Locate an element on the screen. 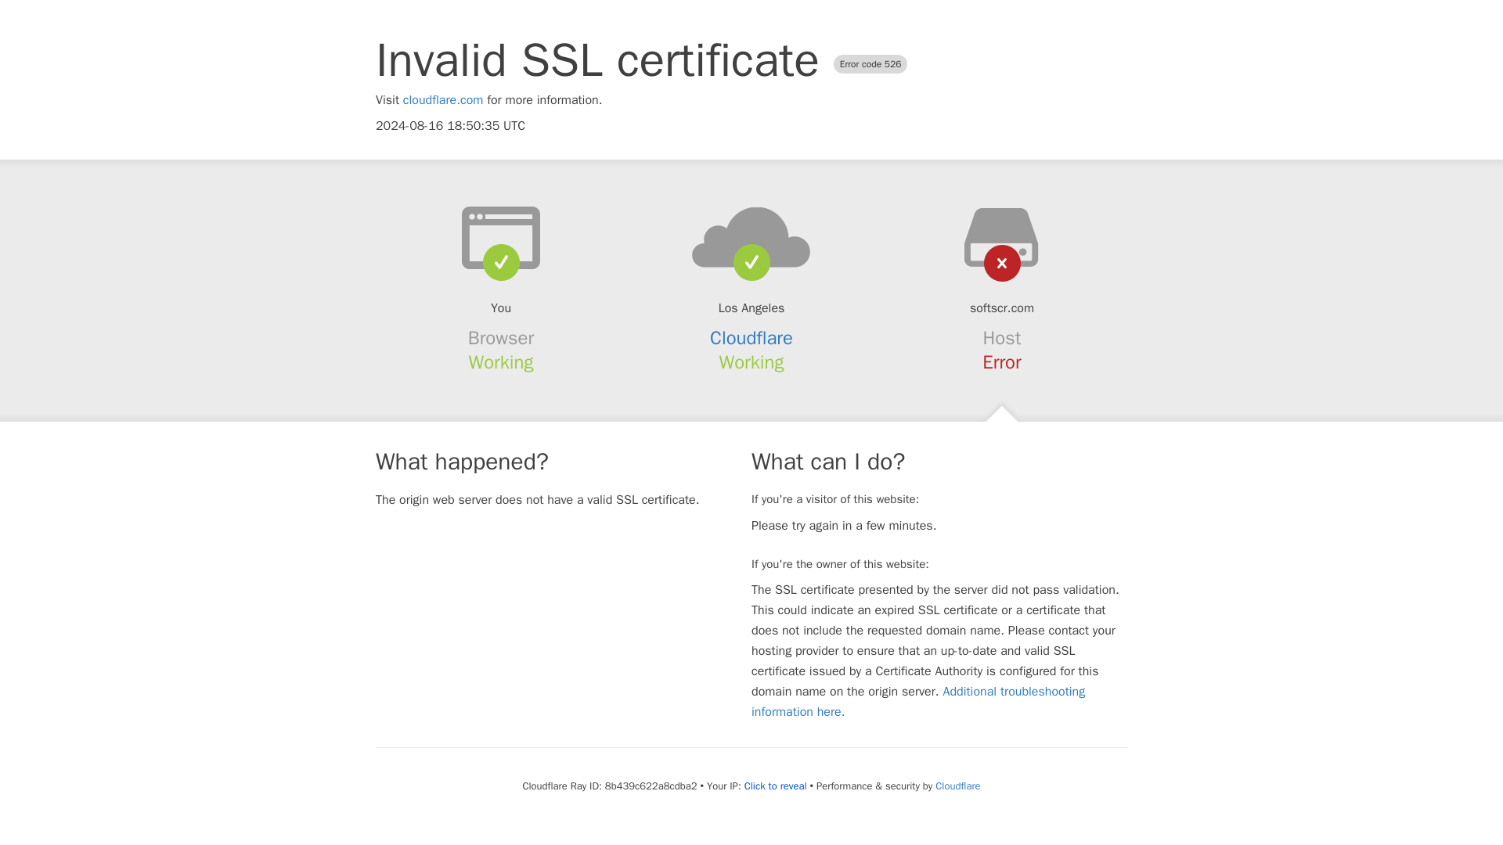 The image size is (1503, 845). Cloudflare is located at coordinates (751, 338).